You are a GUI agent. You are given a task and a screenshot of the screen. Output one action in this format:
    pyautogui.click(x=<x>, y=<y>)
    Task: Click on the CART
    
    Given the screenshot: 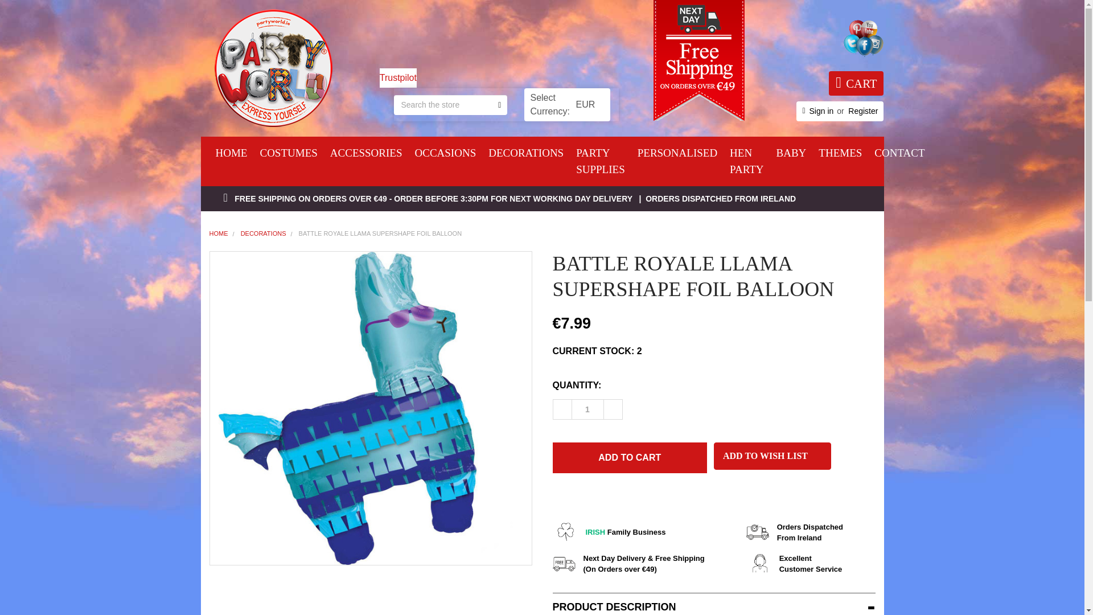 What is the action you would take?
    pyautogui.click(x=856, y=83)
    